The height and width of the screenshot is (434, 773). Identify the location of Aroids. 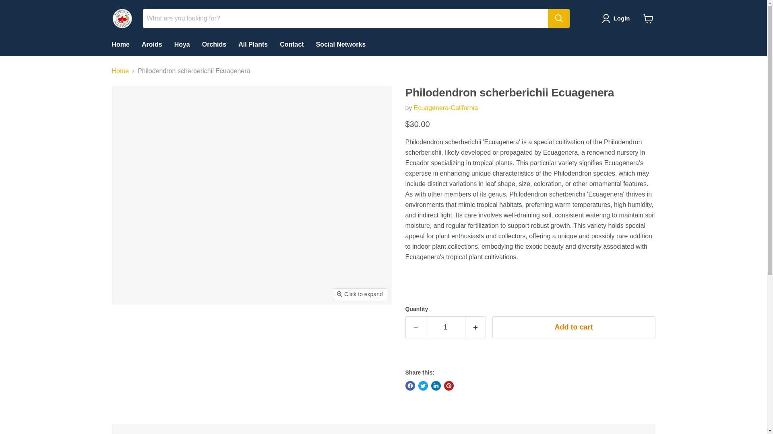
(152, 44).